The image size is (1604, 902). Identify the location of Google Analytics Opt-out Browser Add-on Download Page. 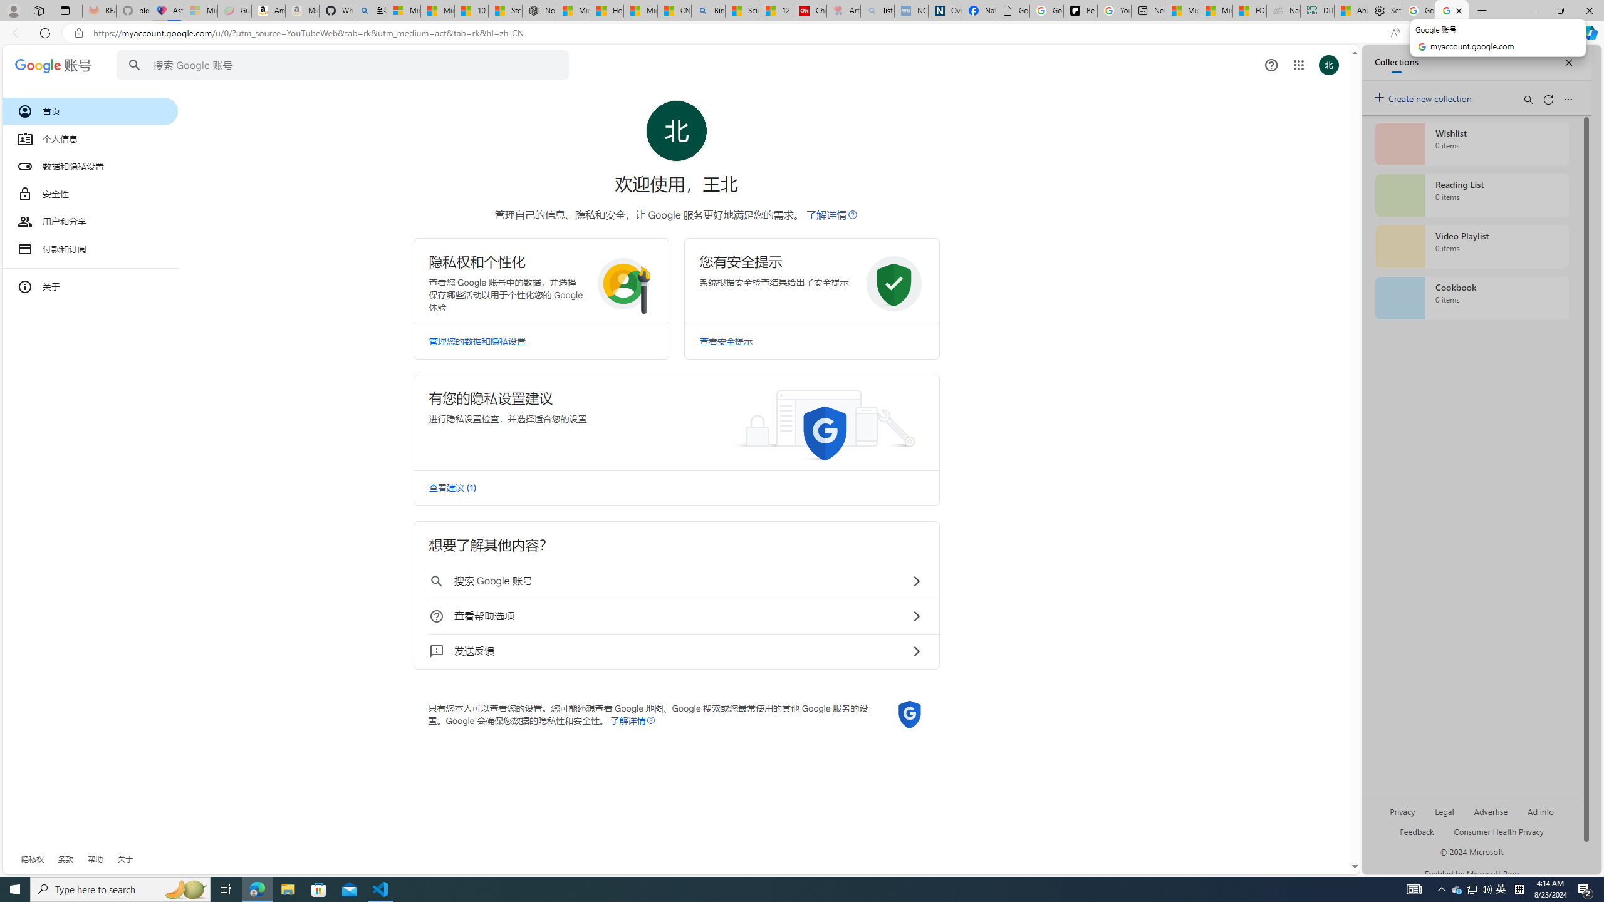
(1013, 11).